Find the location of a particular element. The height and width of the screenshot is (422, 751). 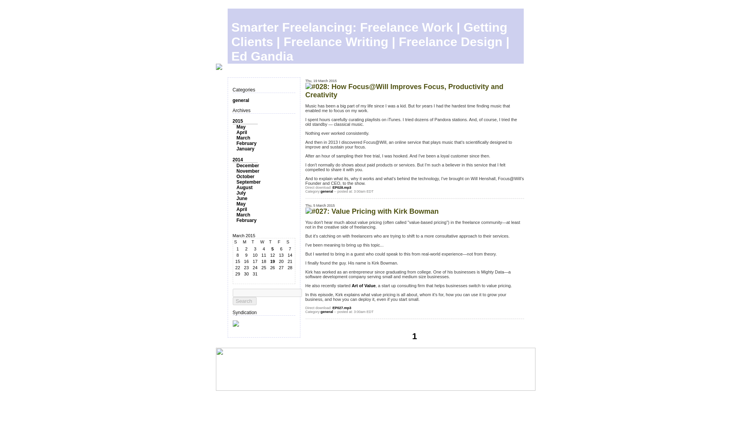

September is located at coordinates (248, 182).